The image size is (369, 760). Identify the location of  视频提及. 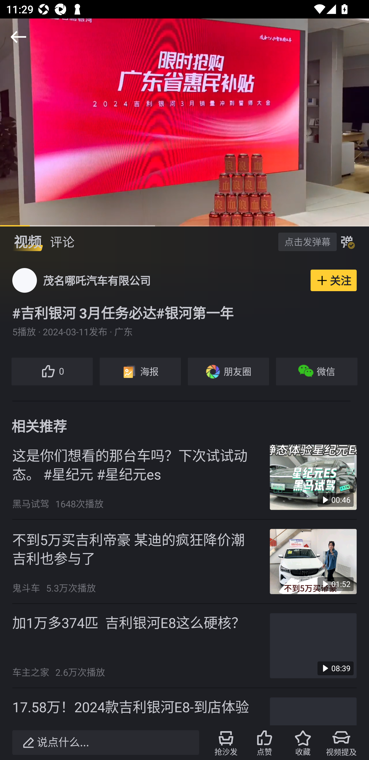
(341, 743).